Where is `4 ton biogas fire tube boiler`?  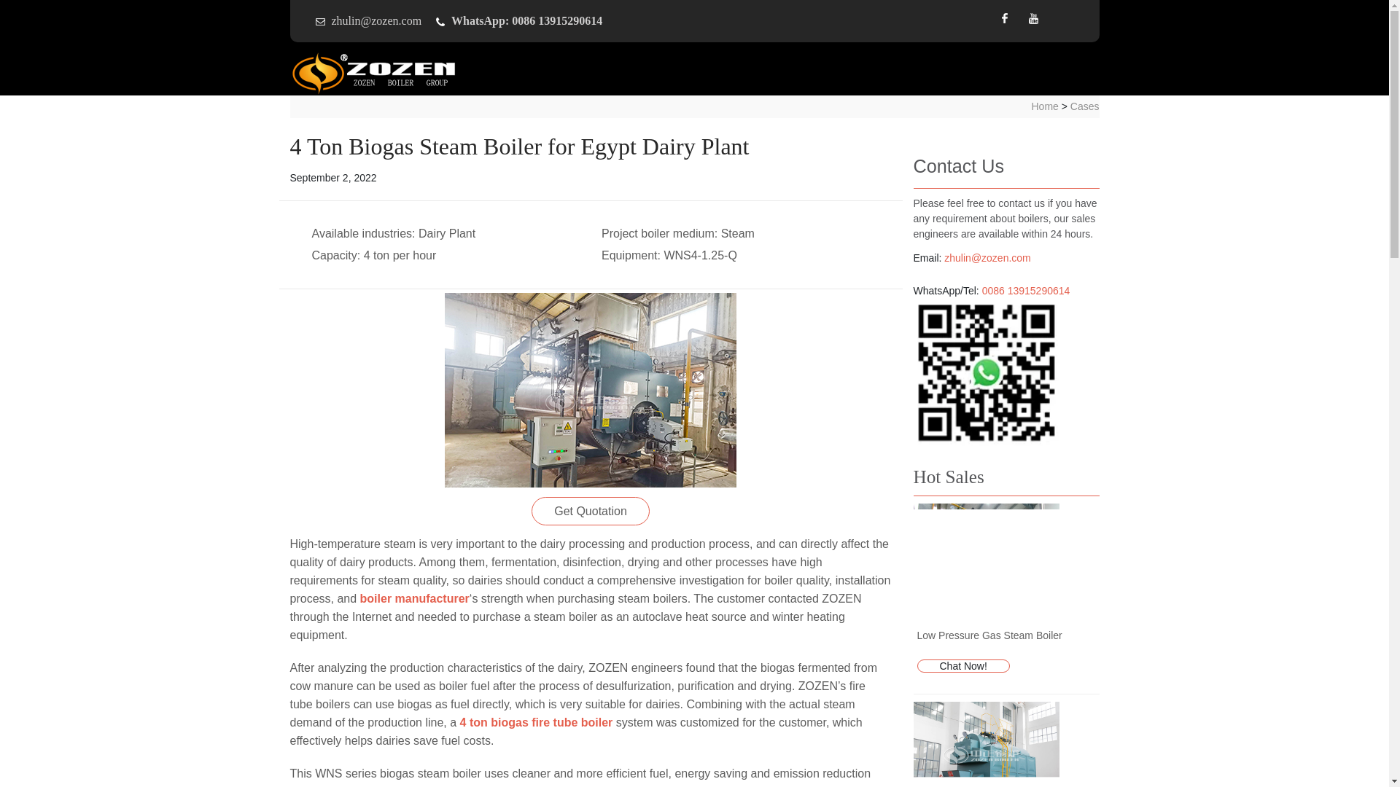
4 ton biogas fire tube boiler is located at coordinates (537, 722).